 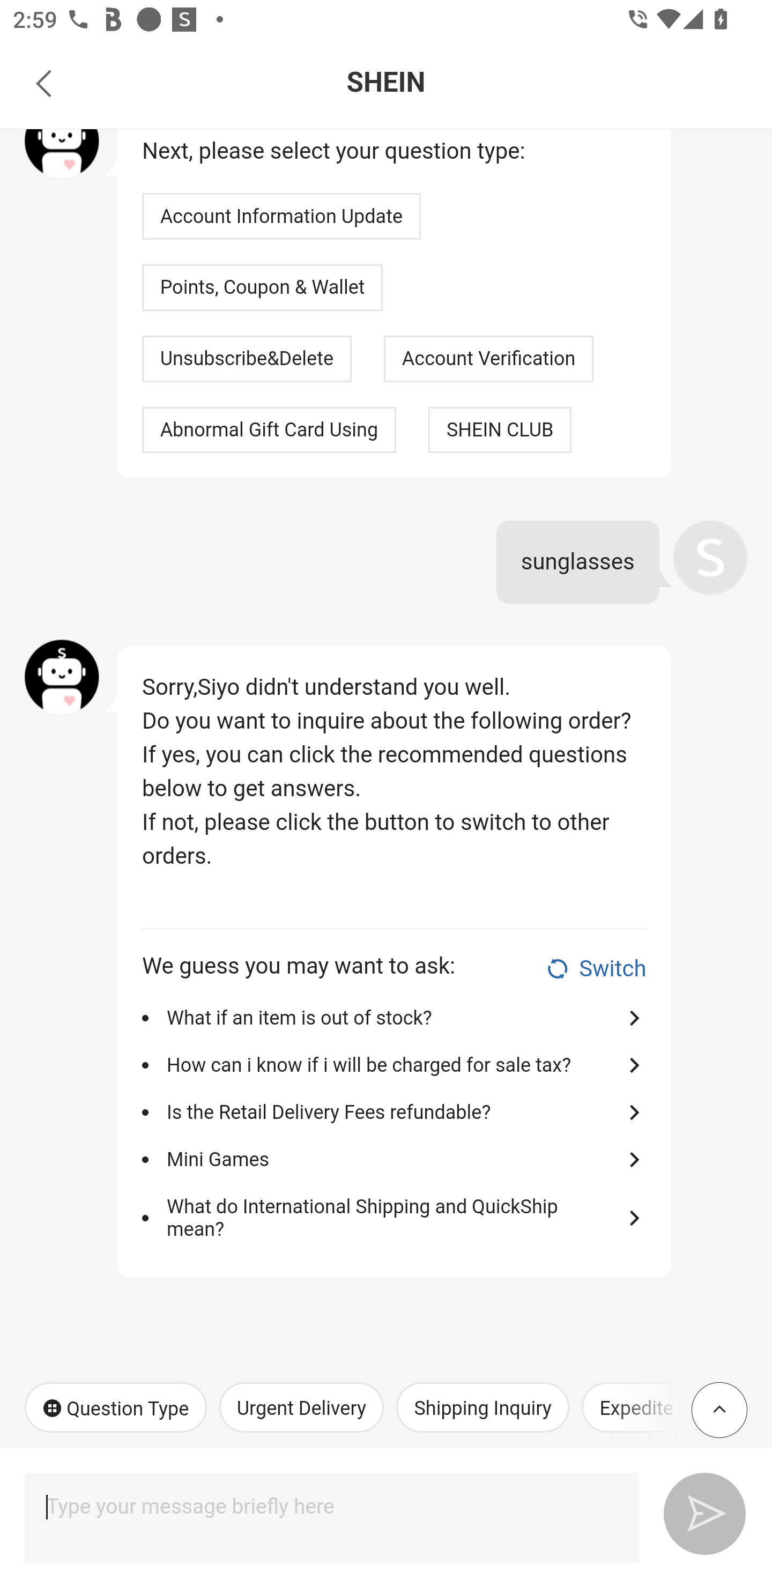 I want to click on Points, Coupon & Wallet, so click(x=263, y=288).